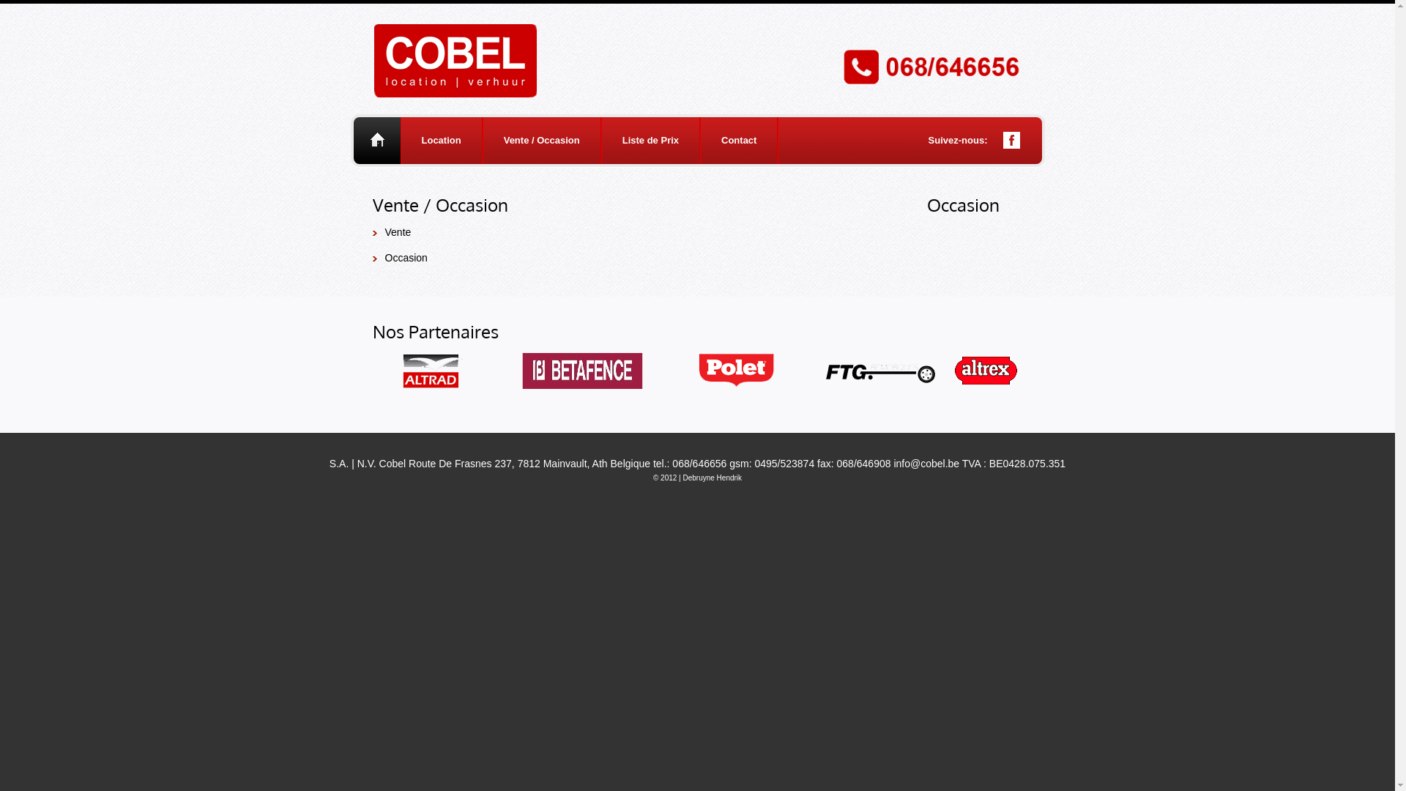  Describe the element at coordinates (739, 141) in the screenshot. I see `Contact` at that location.